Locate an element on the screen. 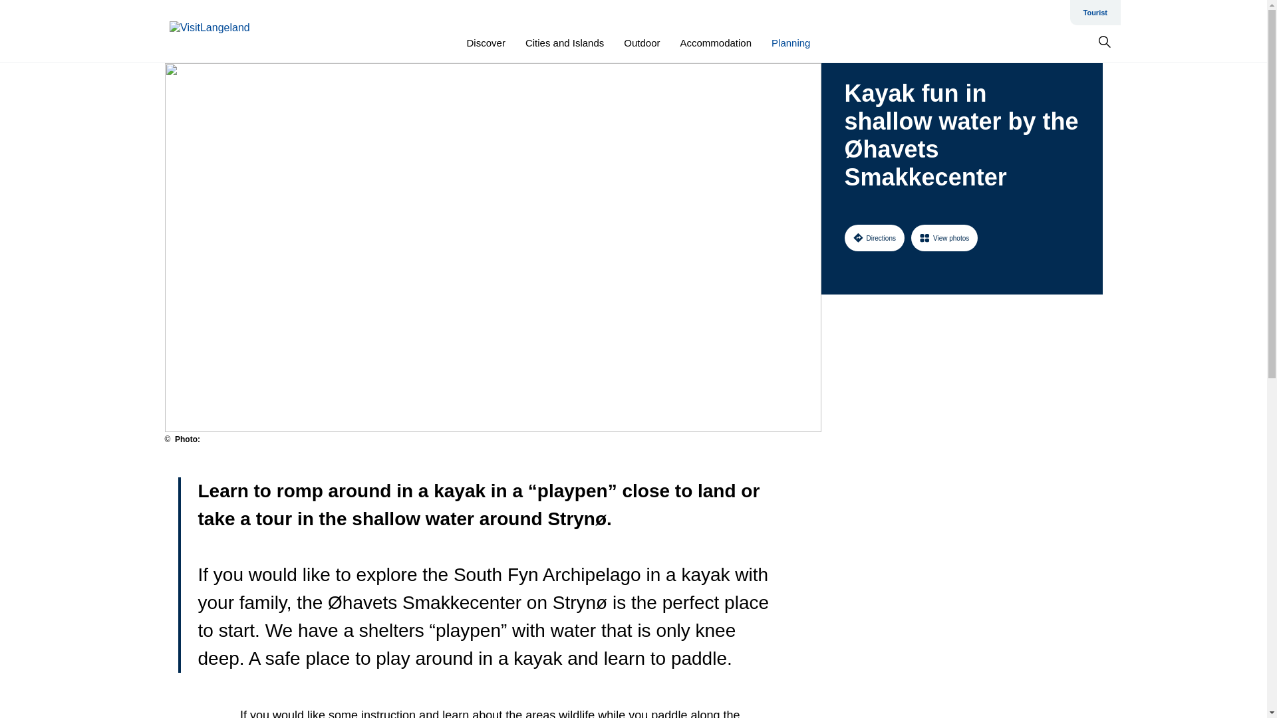 The height and width of the screenshot is (718, 1277). Tourist is located at coordinates (1095, 12).